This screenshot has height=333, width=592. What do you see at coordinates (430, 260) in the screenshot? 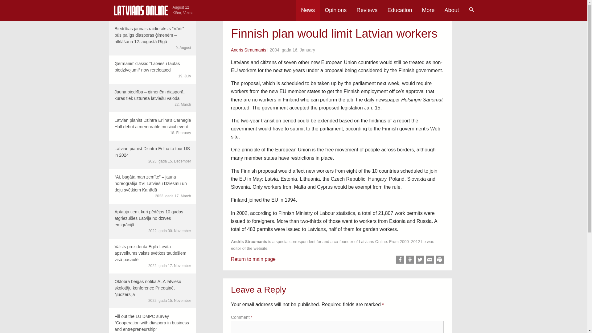
I see `Share via Email` at bounding box center [430, 260].